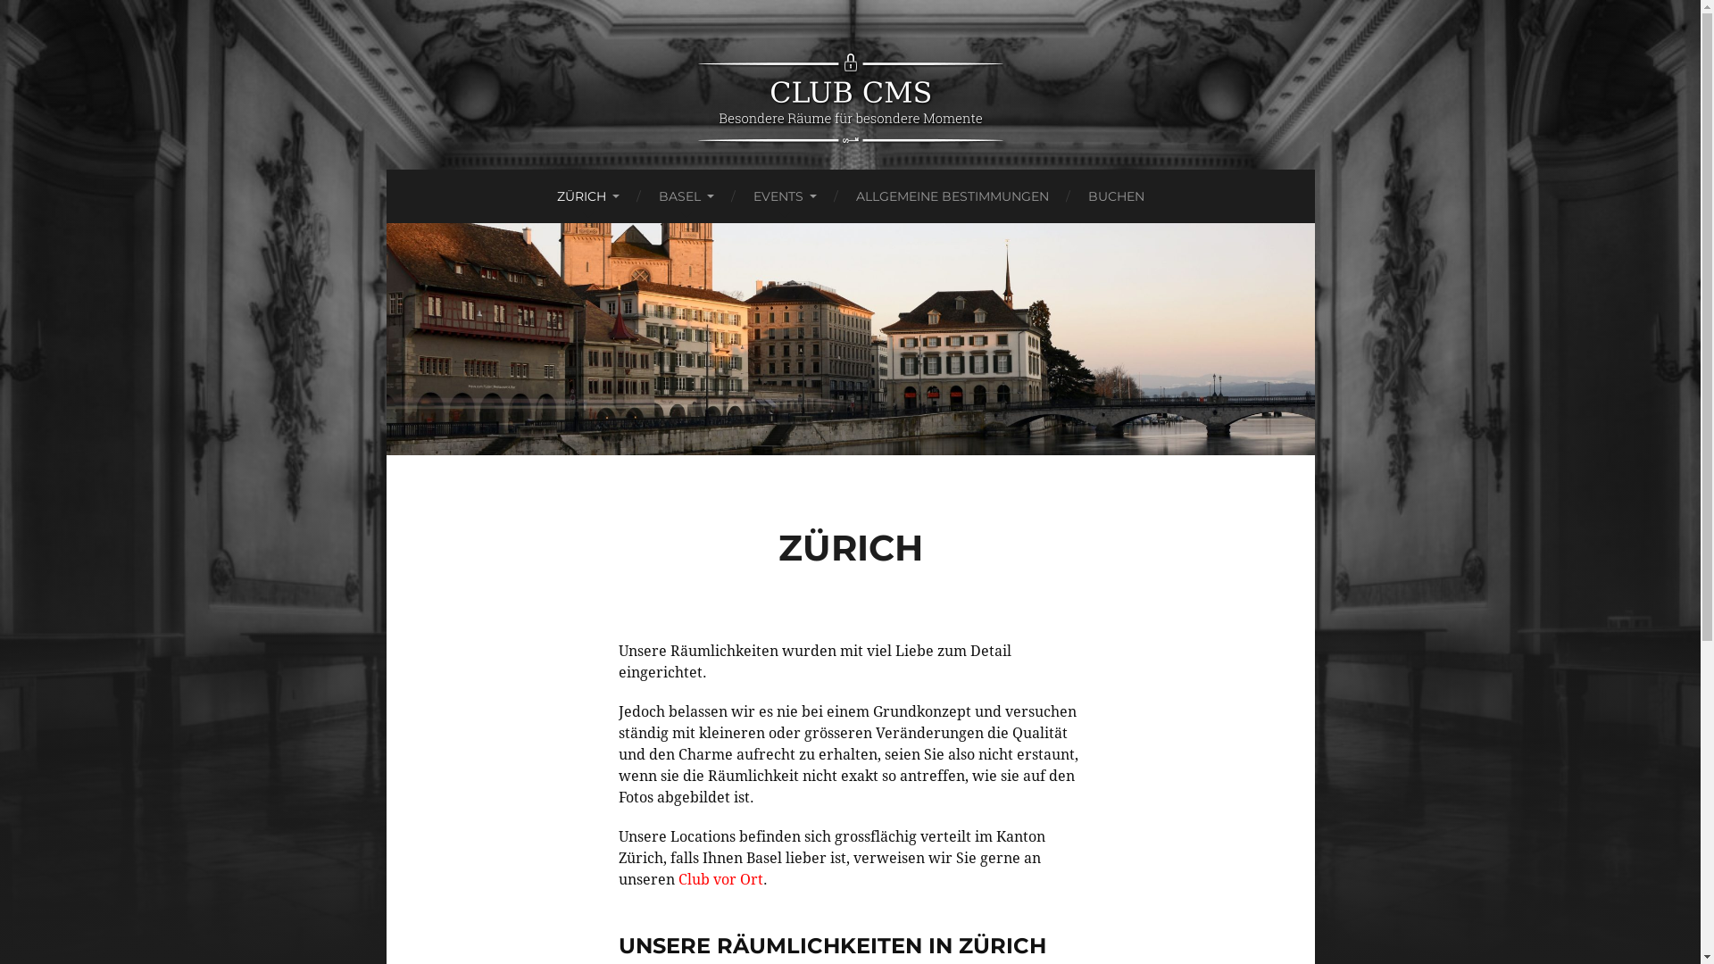 This screenshot has height=964, width=1714. What do you see at coordinates (786, 196) in the screenshot?
I see `EVENTS` at bounding box center [786, 196].